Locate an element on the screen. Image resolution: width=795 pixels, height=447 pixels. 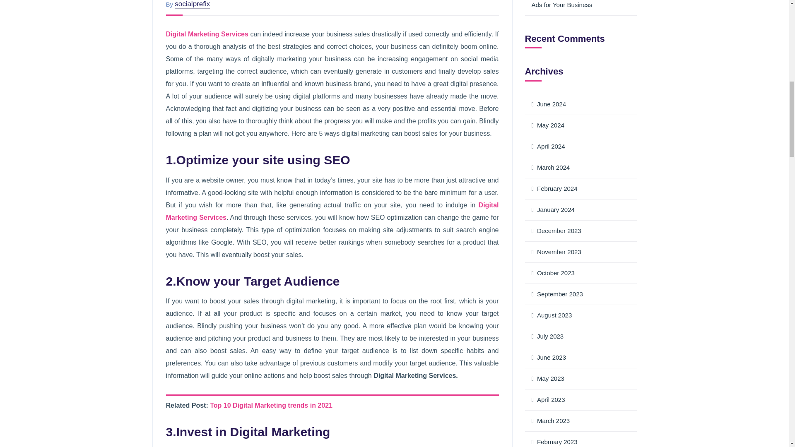
March 2024 is located at coordinates (581, 168).